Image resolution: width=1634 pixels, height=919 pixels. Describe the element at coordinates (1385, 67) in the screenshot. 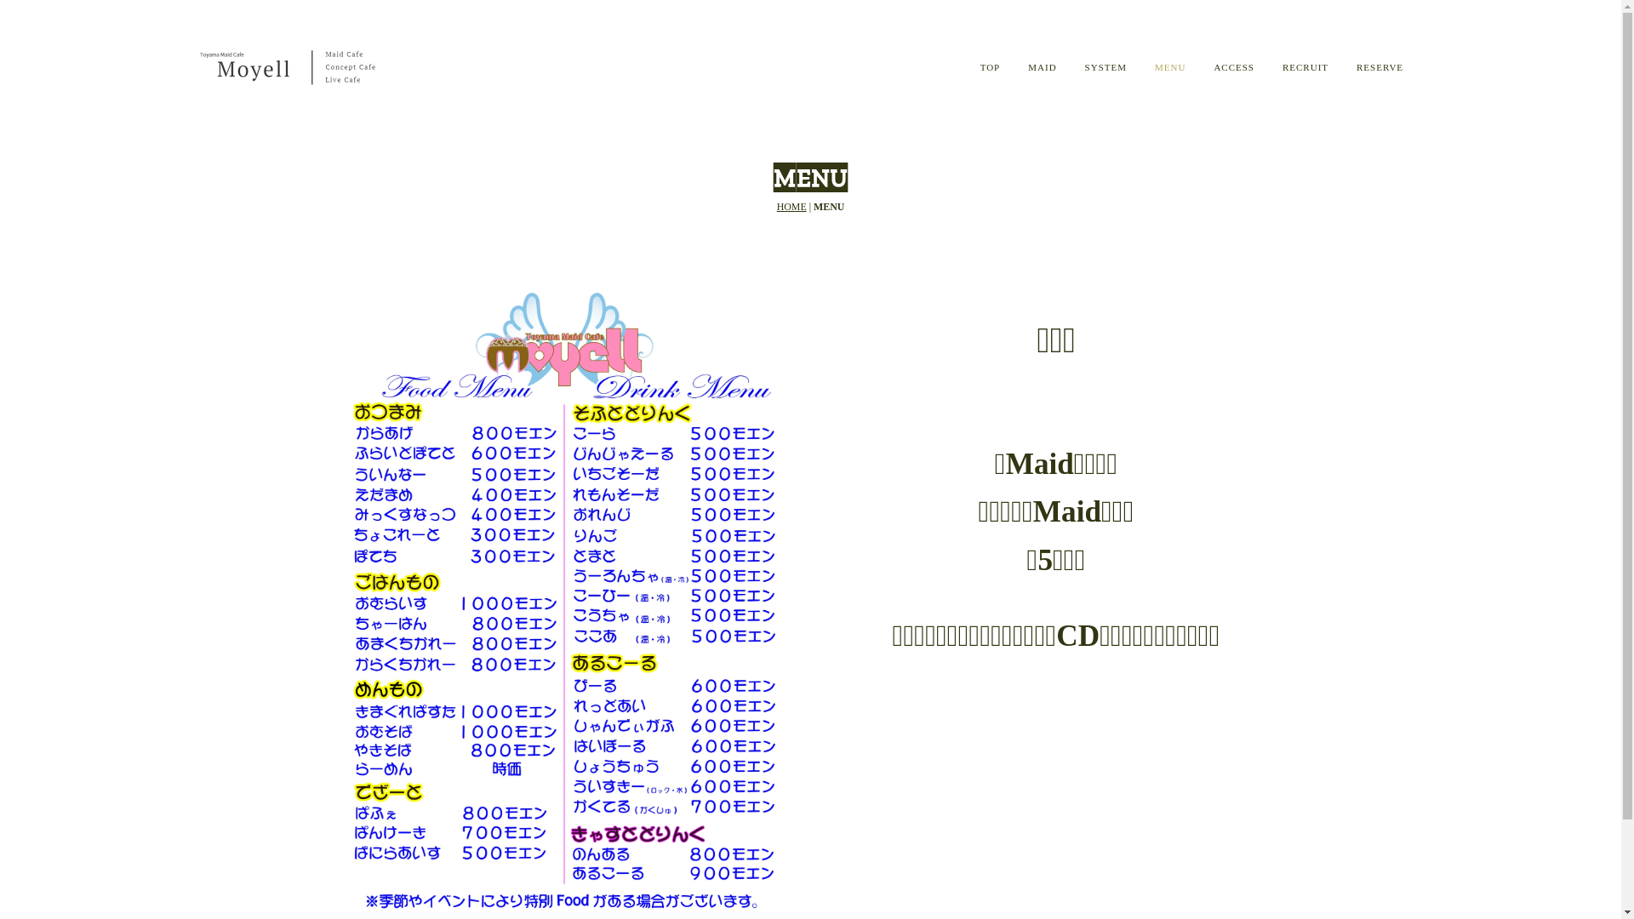

I see `RESERVE` at that location.